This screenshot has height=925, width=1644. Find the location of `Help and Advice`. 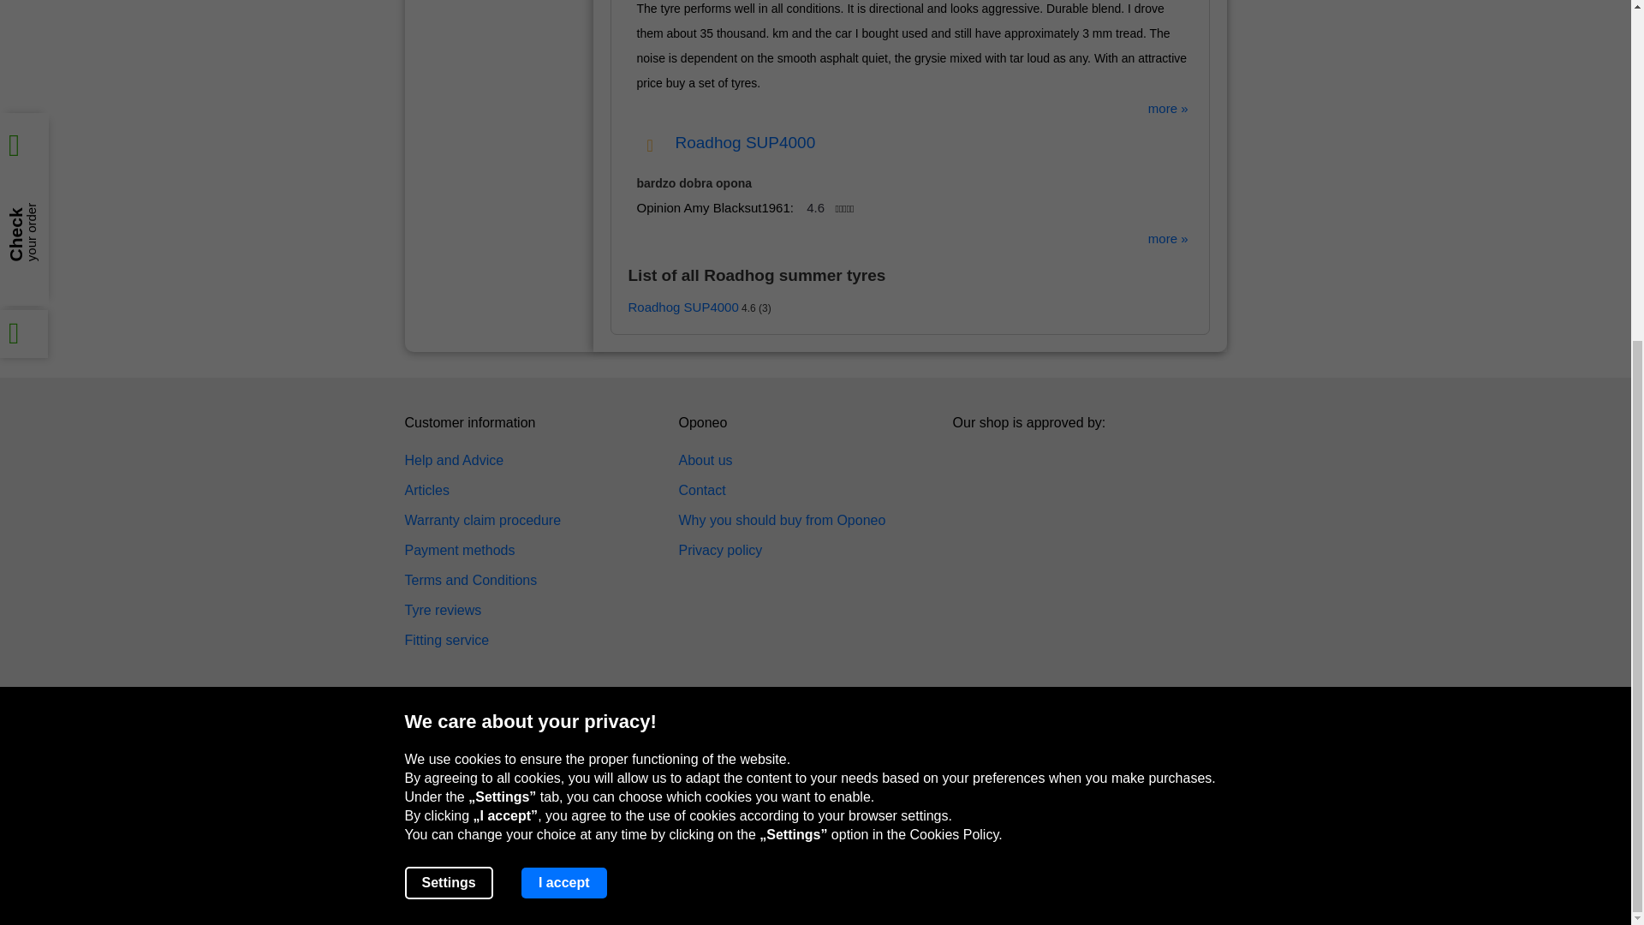

Help and Advice is located at coordinates (454, 461).